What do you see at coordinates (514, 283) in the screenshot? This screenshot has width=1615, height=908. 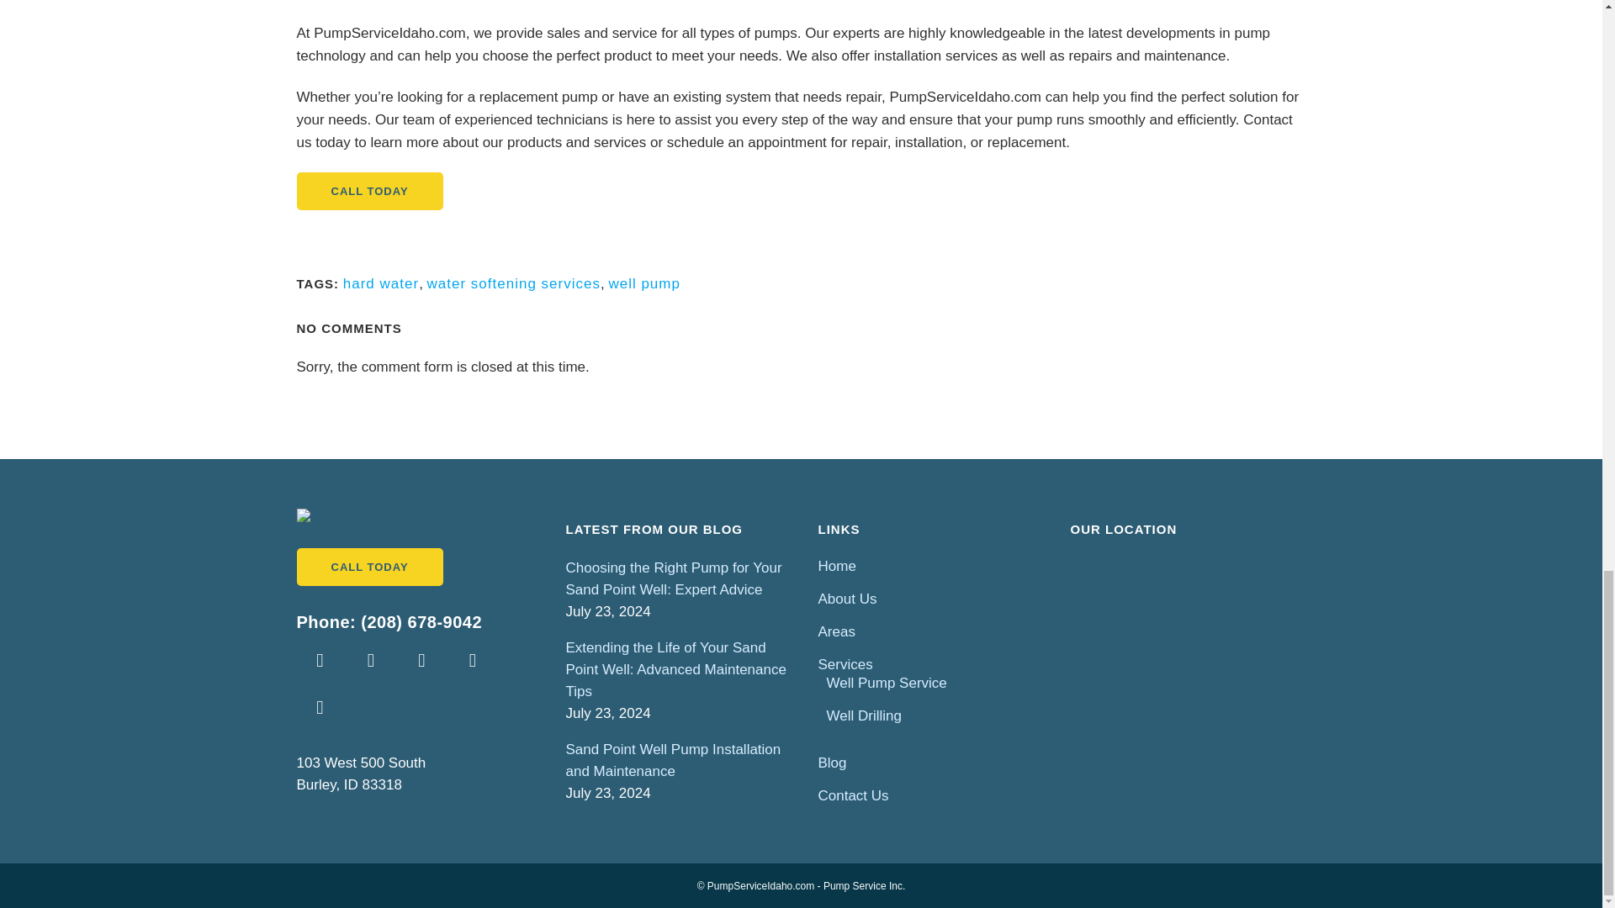 I see `water softening services` at bounding box center [514, 283].